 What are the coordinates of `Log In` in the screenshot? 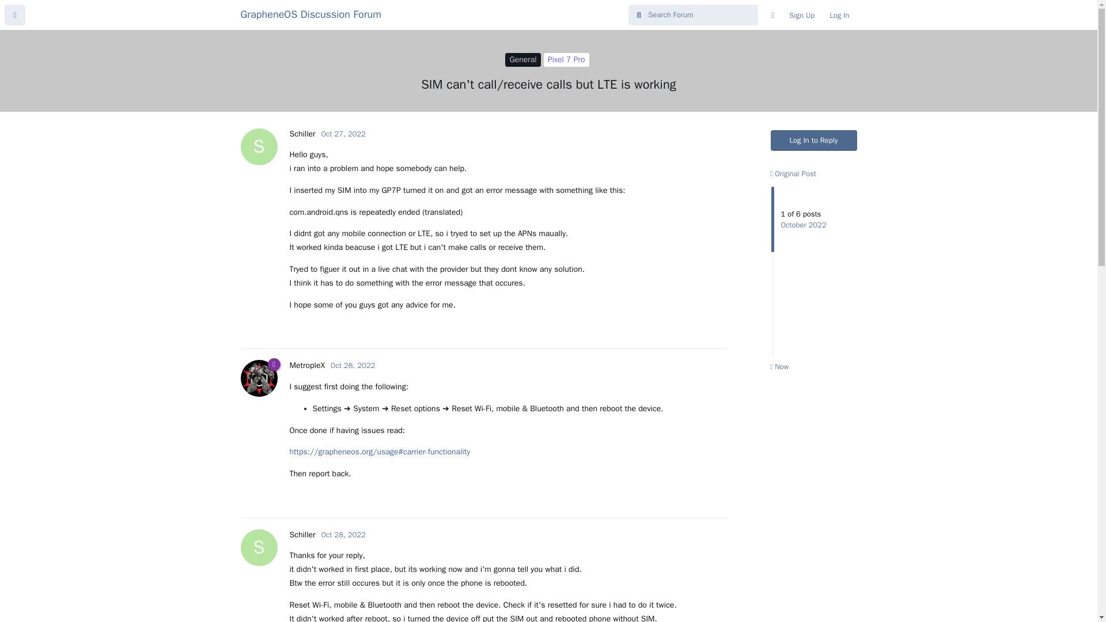 It's located at (802, 15).